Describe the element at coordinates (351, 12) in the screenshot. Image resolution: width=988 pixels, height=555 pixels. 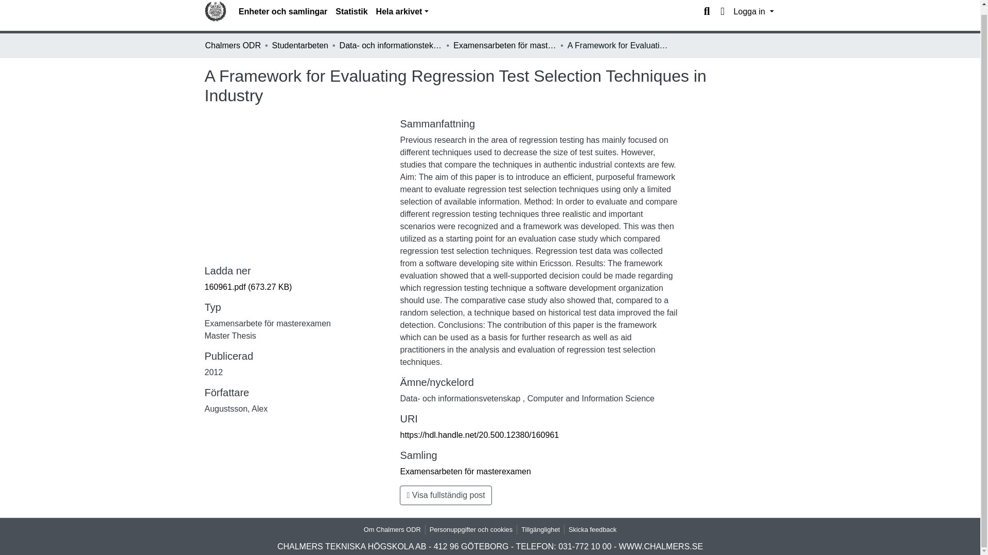
I see `Statistik` at that location.